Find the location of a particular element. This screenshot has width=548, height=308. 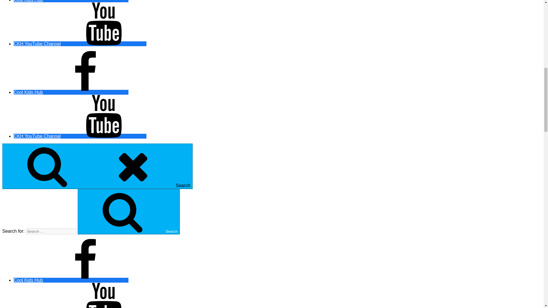

Cool Kids Hub is located at coordinates (71, 1).